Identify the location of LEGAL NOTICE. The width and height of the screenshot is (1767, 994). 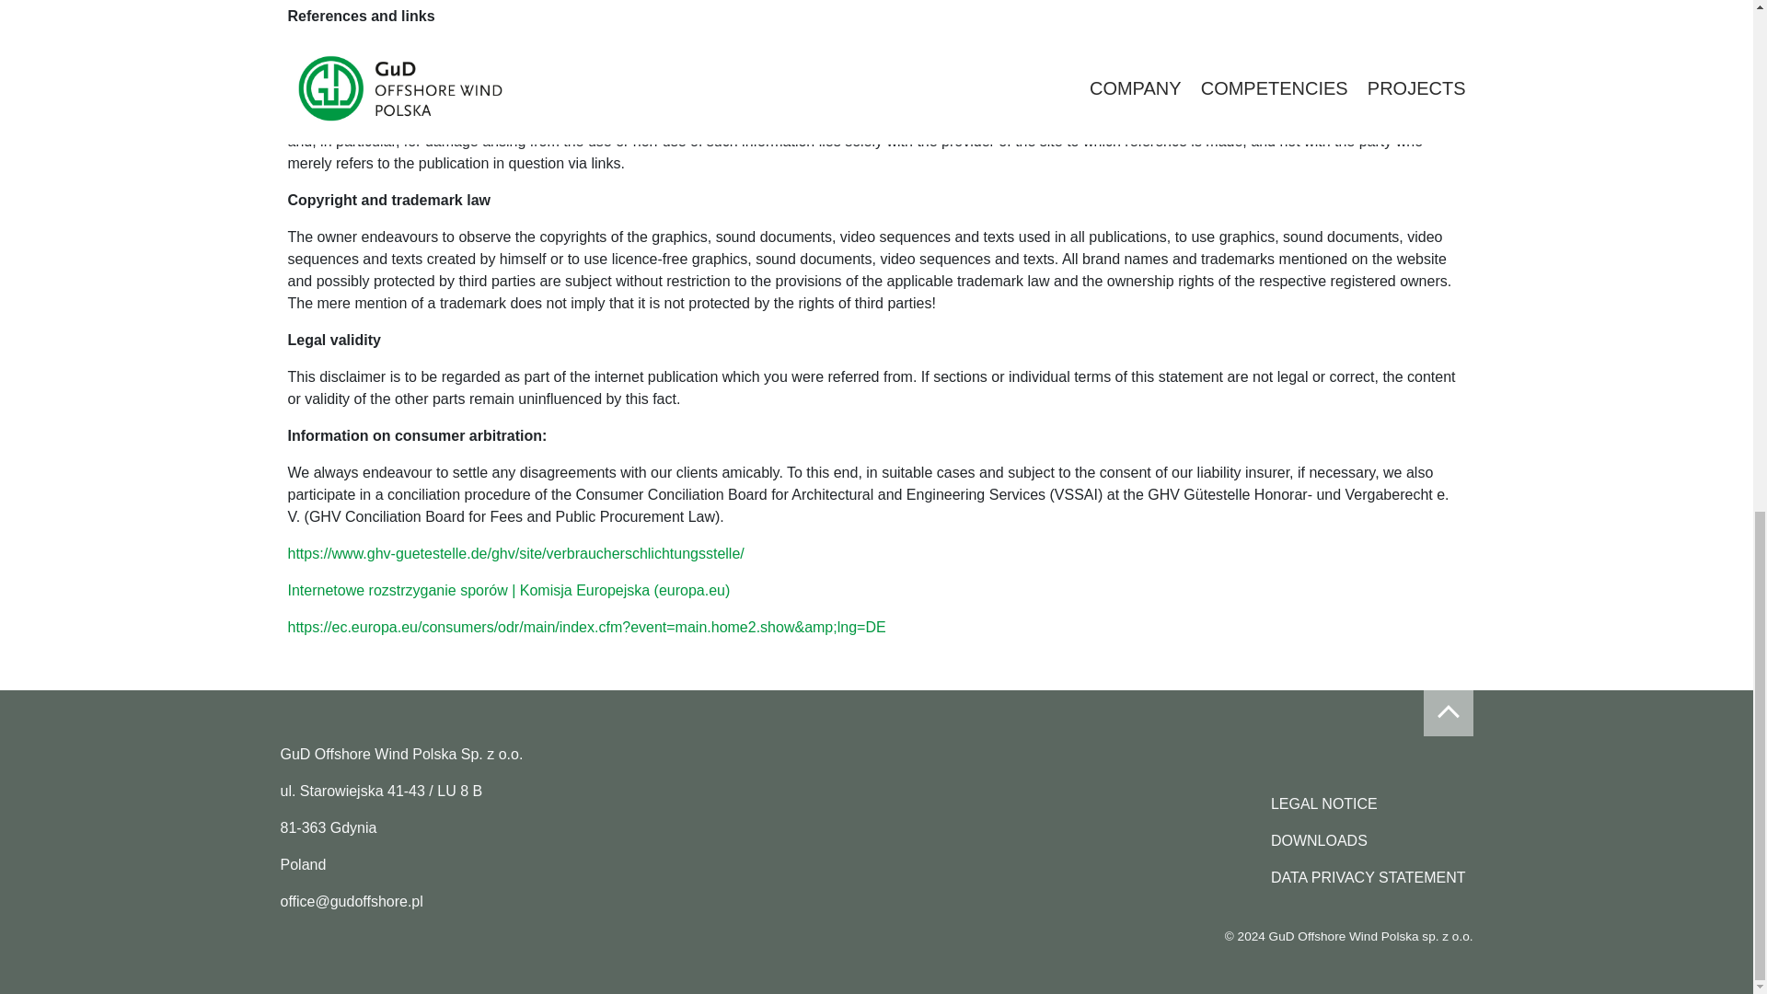
(1368, 804).